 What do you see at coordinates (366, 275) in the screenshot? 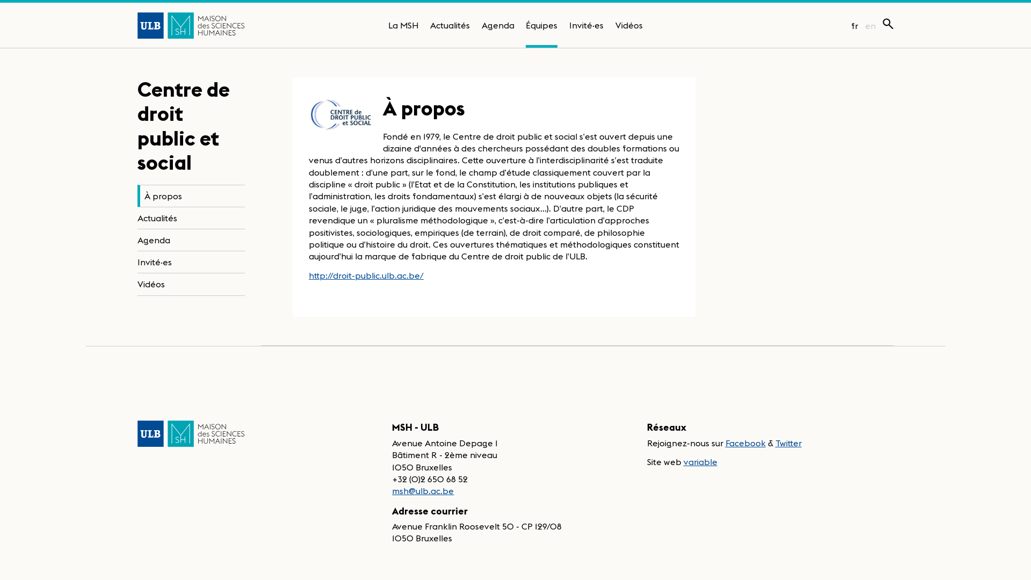
I see `http://droit-public.ulb.ac.be/` at bounding box center [366, 275].